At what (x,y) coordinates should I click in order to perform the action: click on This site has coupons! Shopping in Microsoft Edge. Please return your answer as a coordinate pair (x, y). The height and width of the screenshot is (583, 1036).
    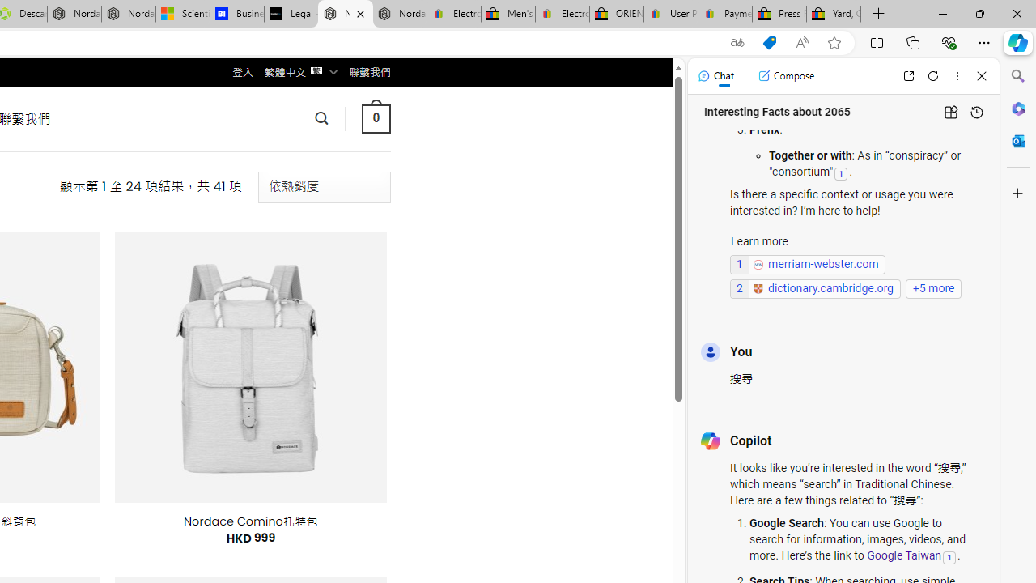
    Looking at the image, I should click on (769, 43).